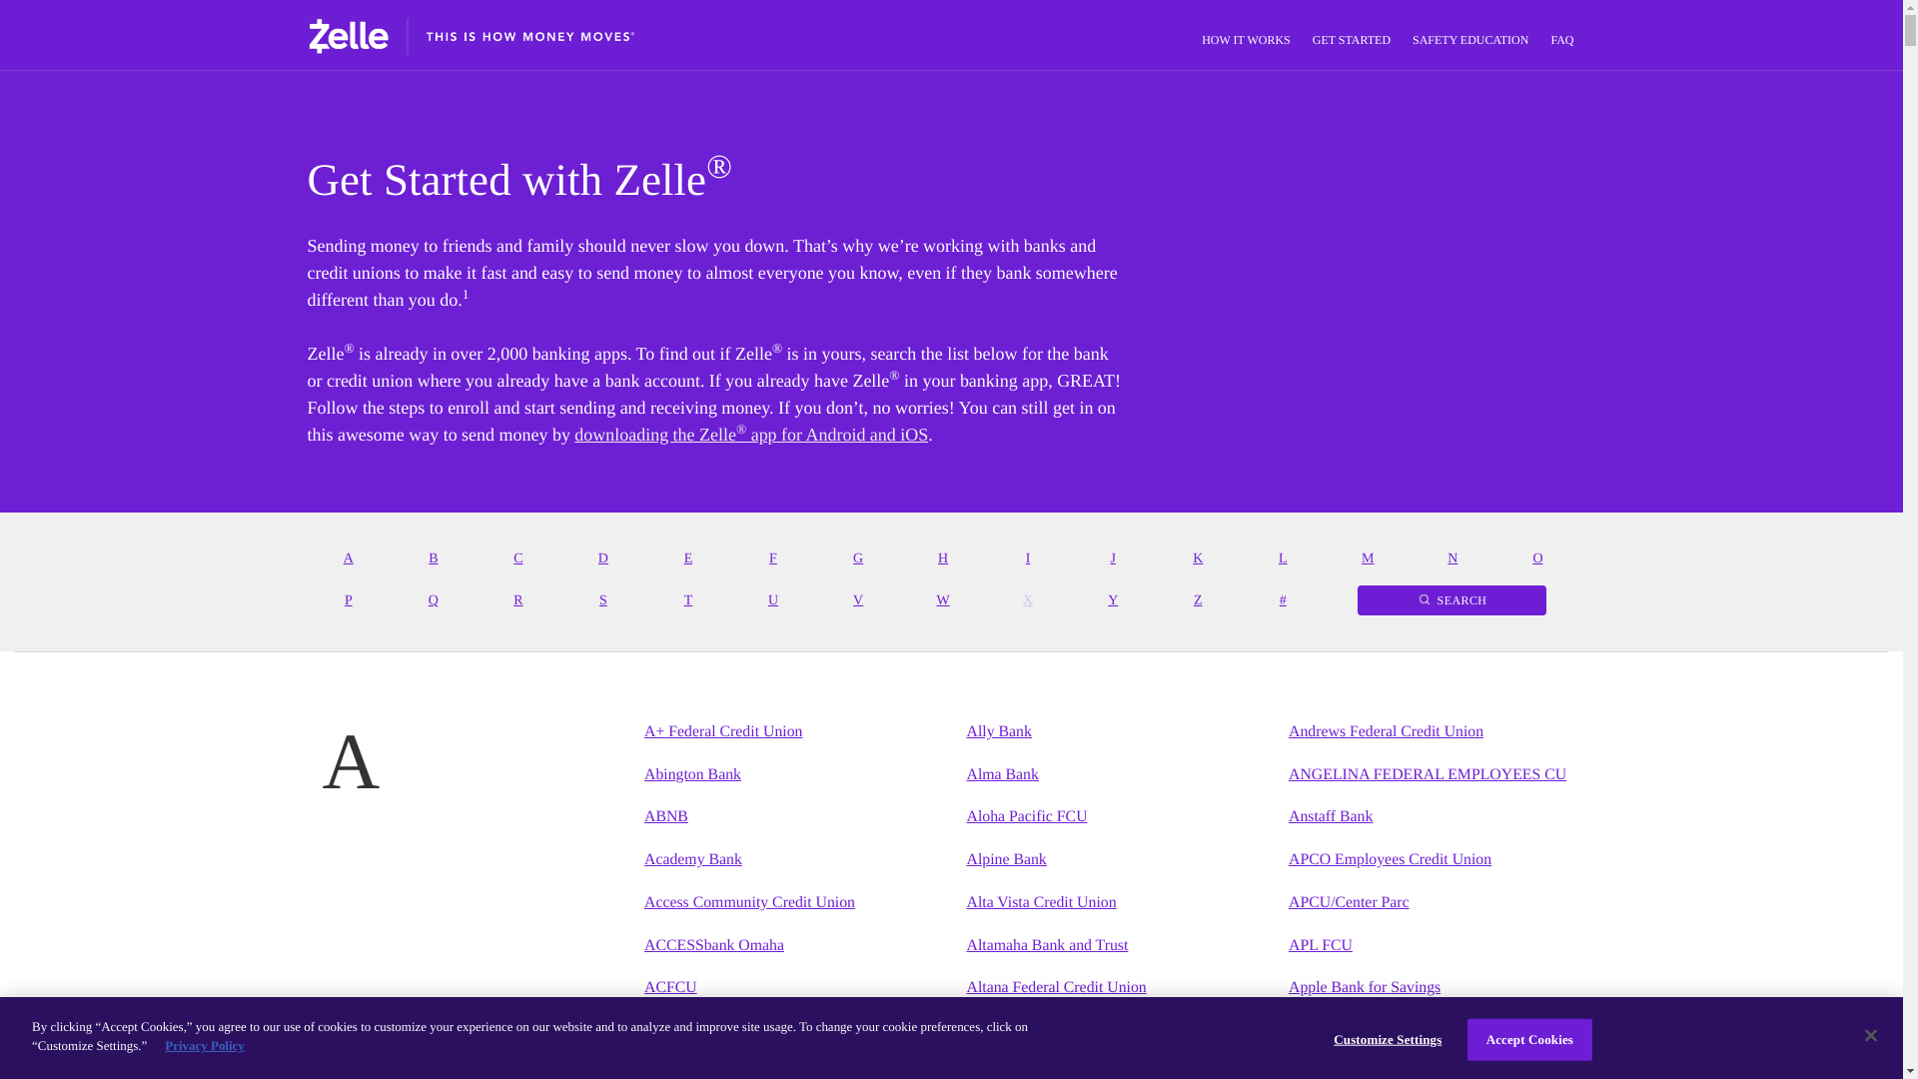  What do you see at coordinates (1536, 559) in the screenshot?
I see `O` at bounding box center [1536, 559].